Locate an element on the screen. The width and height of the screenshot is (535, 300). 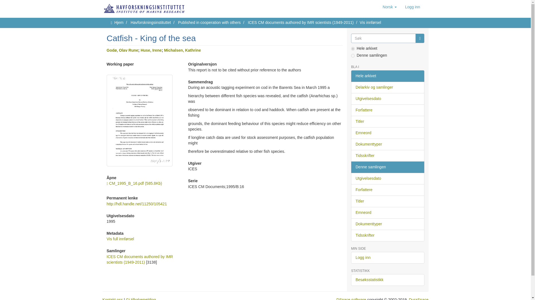
Michalsen, Kathrine is located at coordinates (183, 50).